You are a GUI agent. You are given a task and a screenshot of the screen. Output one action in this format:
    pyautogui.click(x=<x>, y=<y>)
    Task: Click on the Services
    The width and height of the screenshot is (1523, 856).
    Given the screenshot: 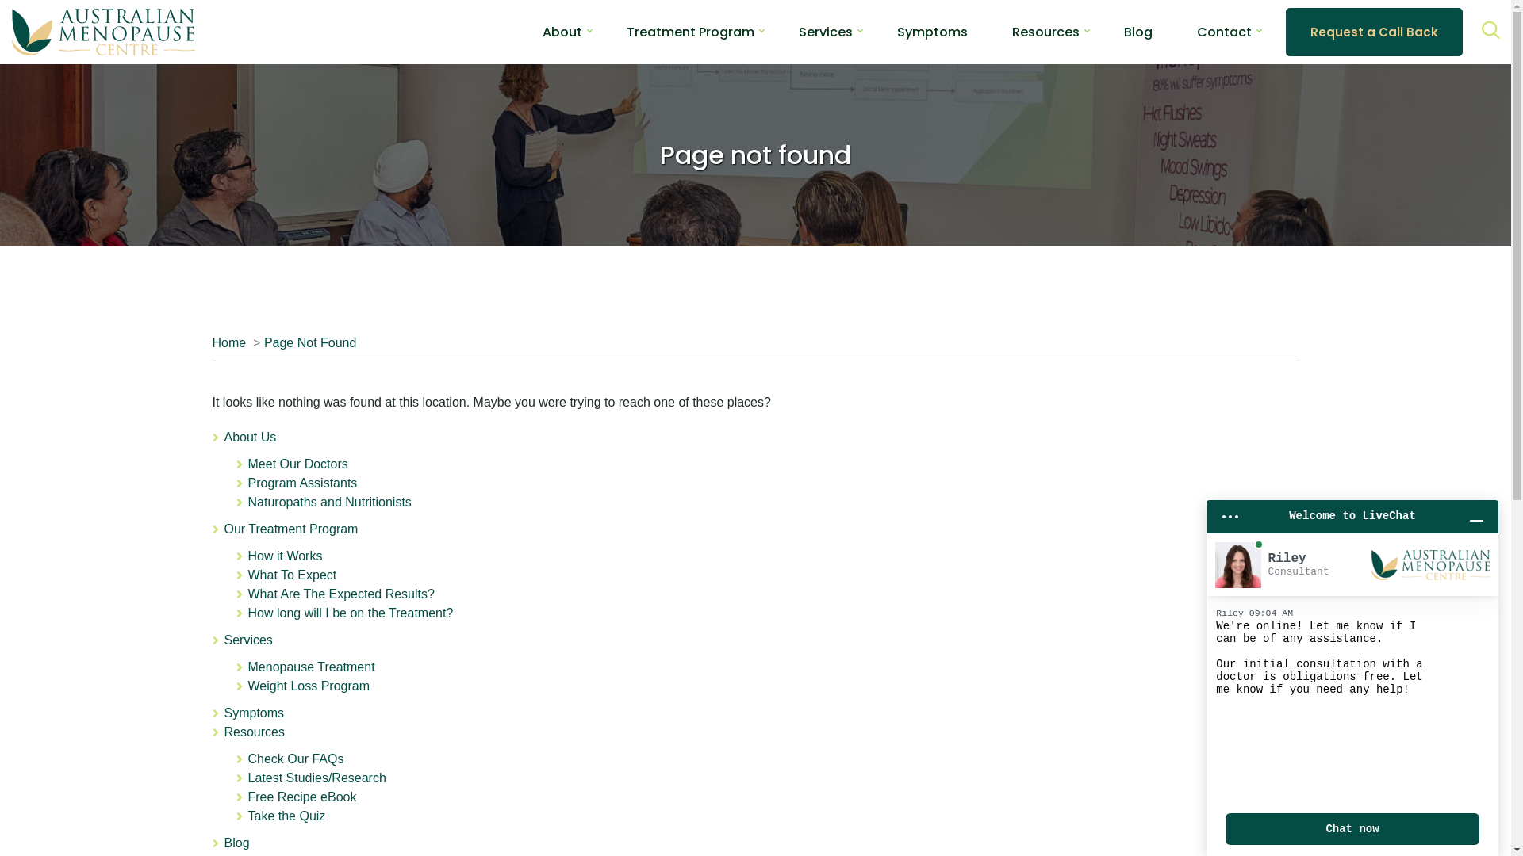 What is the action you would take?
    pyautogui.click(x=247, y=640)
    